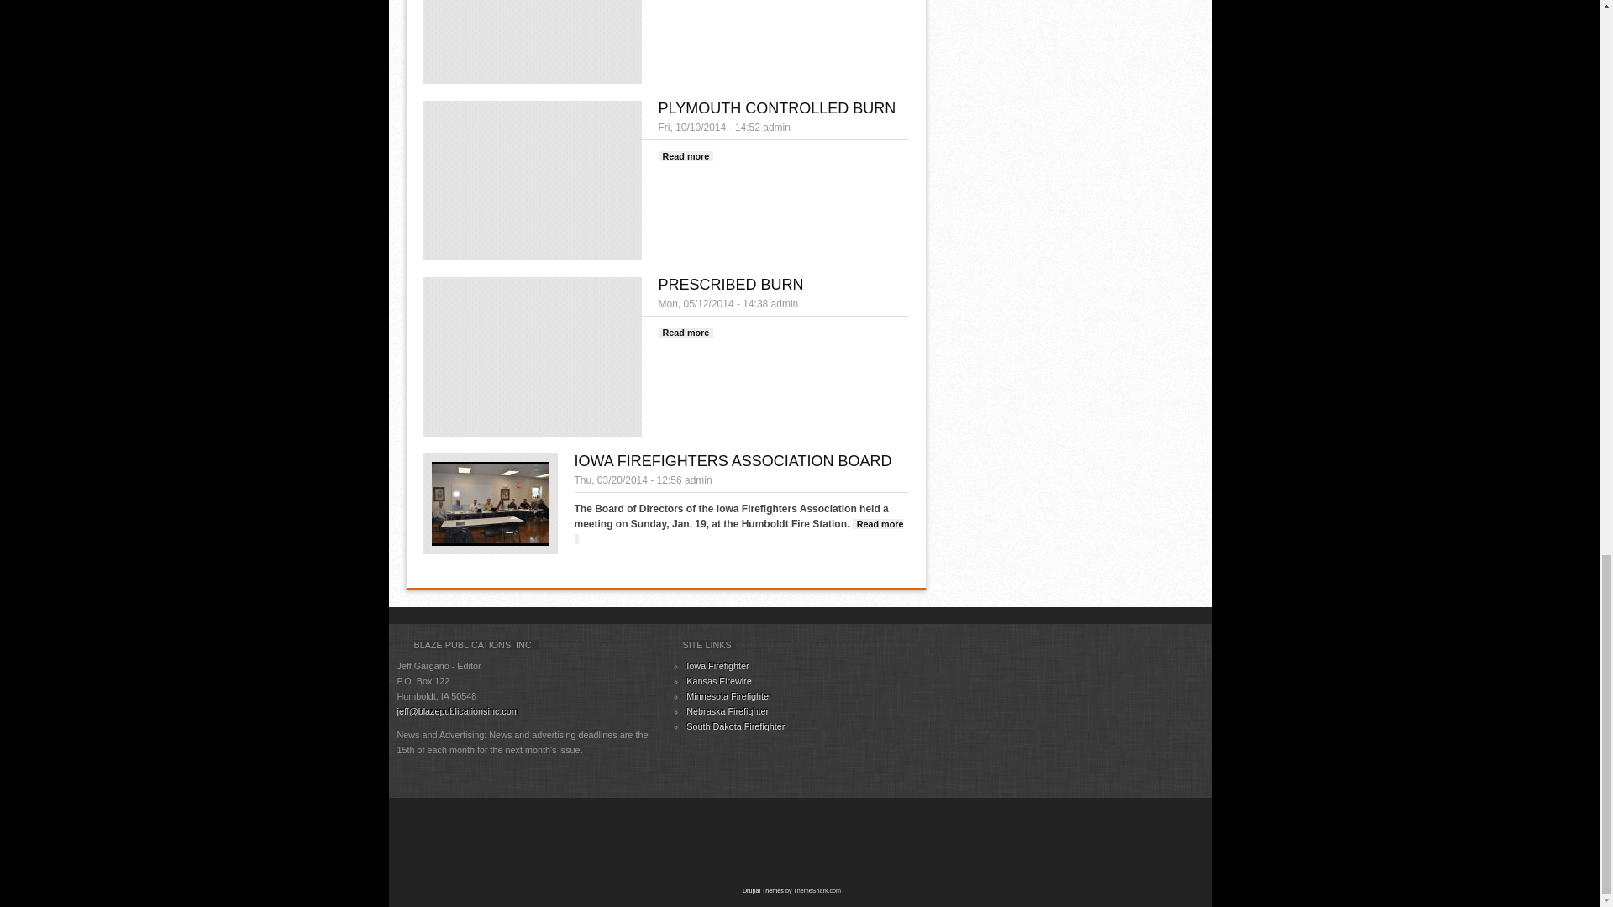  Describe the element at coordinates (717, 666) in the screenshot. I see `Iowa Firefighter` at that location.